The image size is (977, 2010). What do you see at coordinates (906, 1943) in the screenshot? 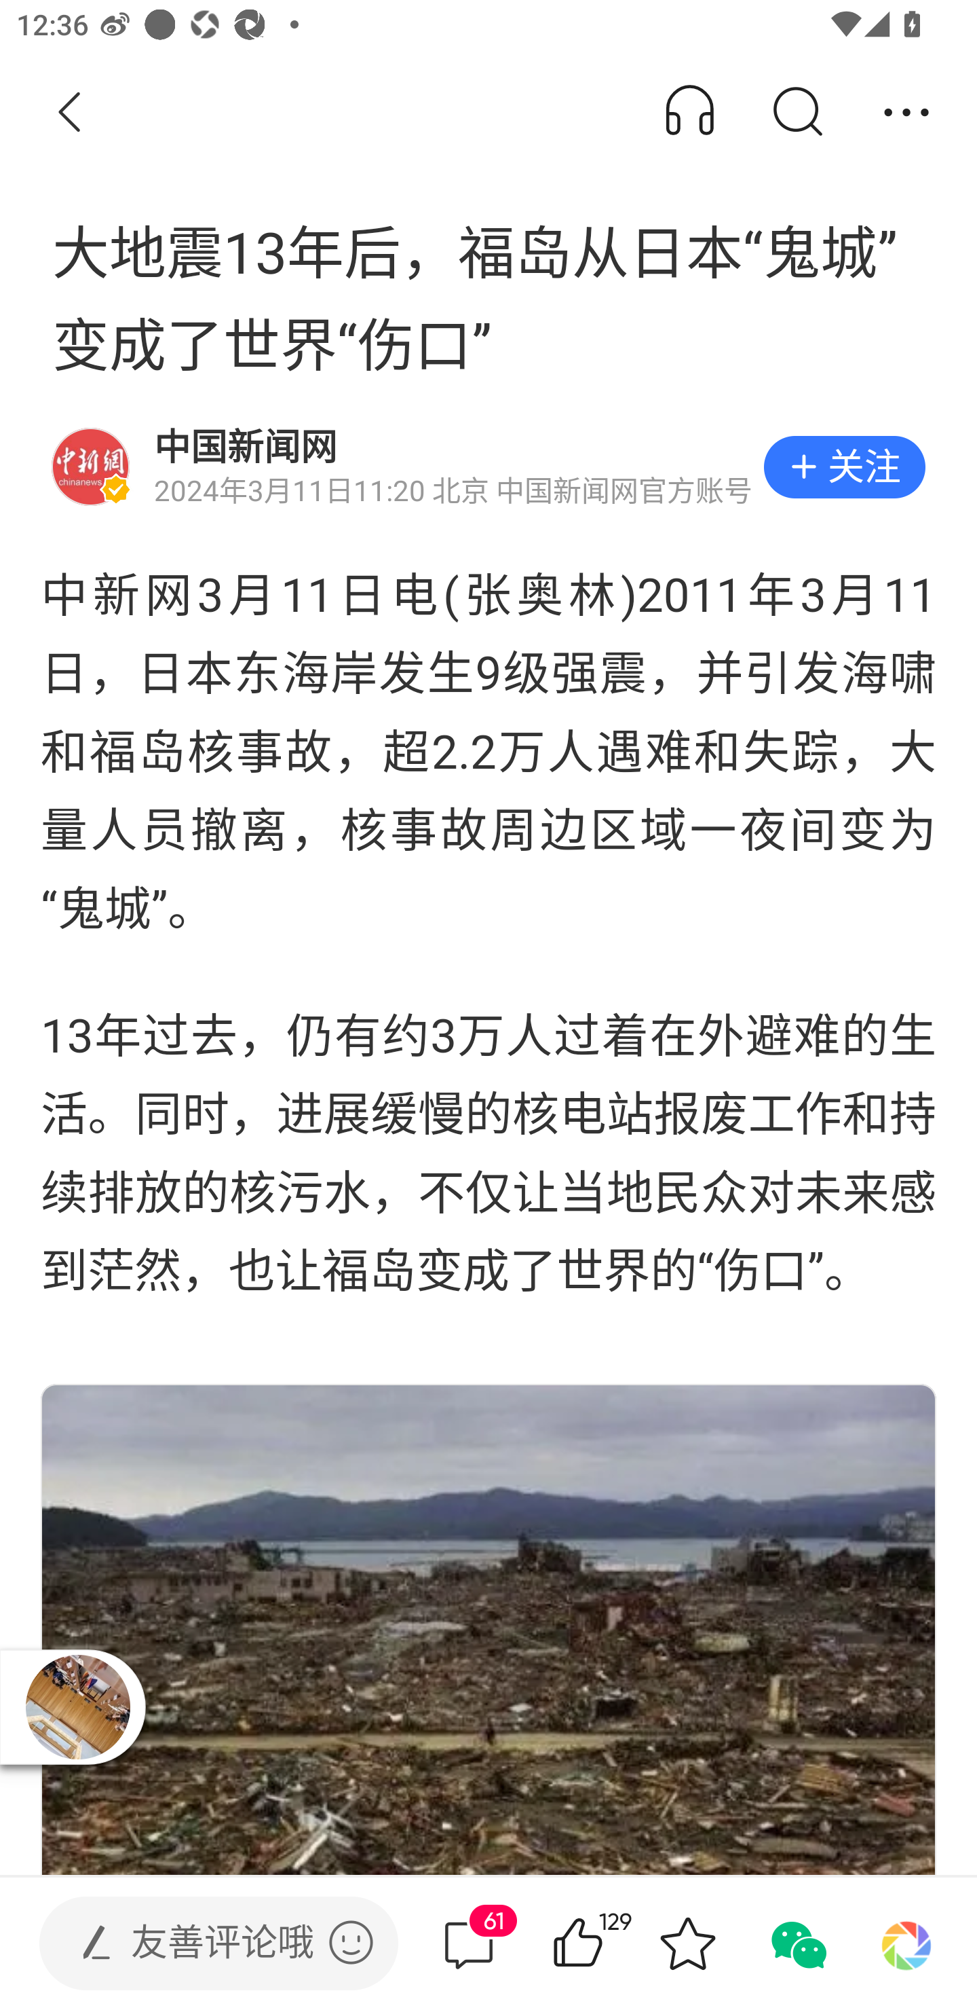
I see `分享到朋友圈` at bounding box center [906, 1943].